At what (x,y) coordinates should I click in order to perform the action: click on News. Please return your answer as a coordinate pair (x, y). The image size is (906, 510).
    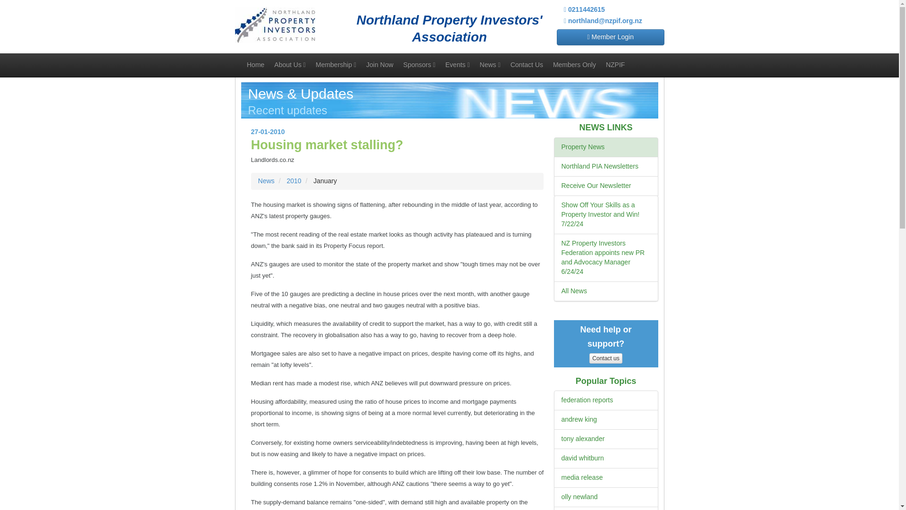
    Looking at the image, I should click on (490, 64).